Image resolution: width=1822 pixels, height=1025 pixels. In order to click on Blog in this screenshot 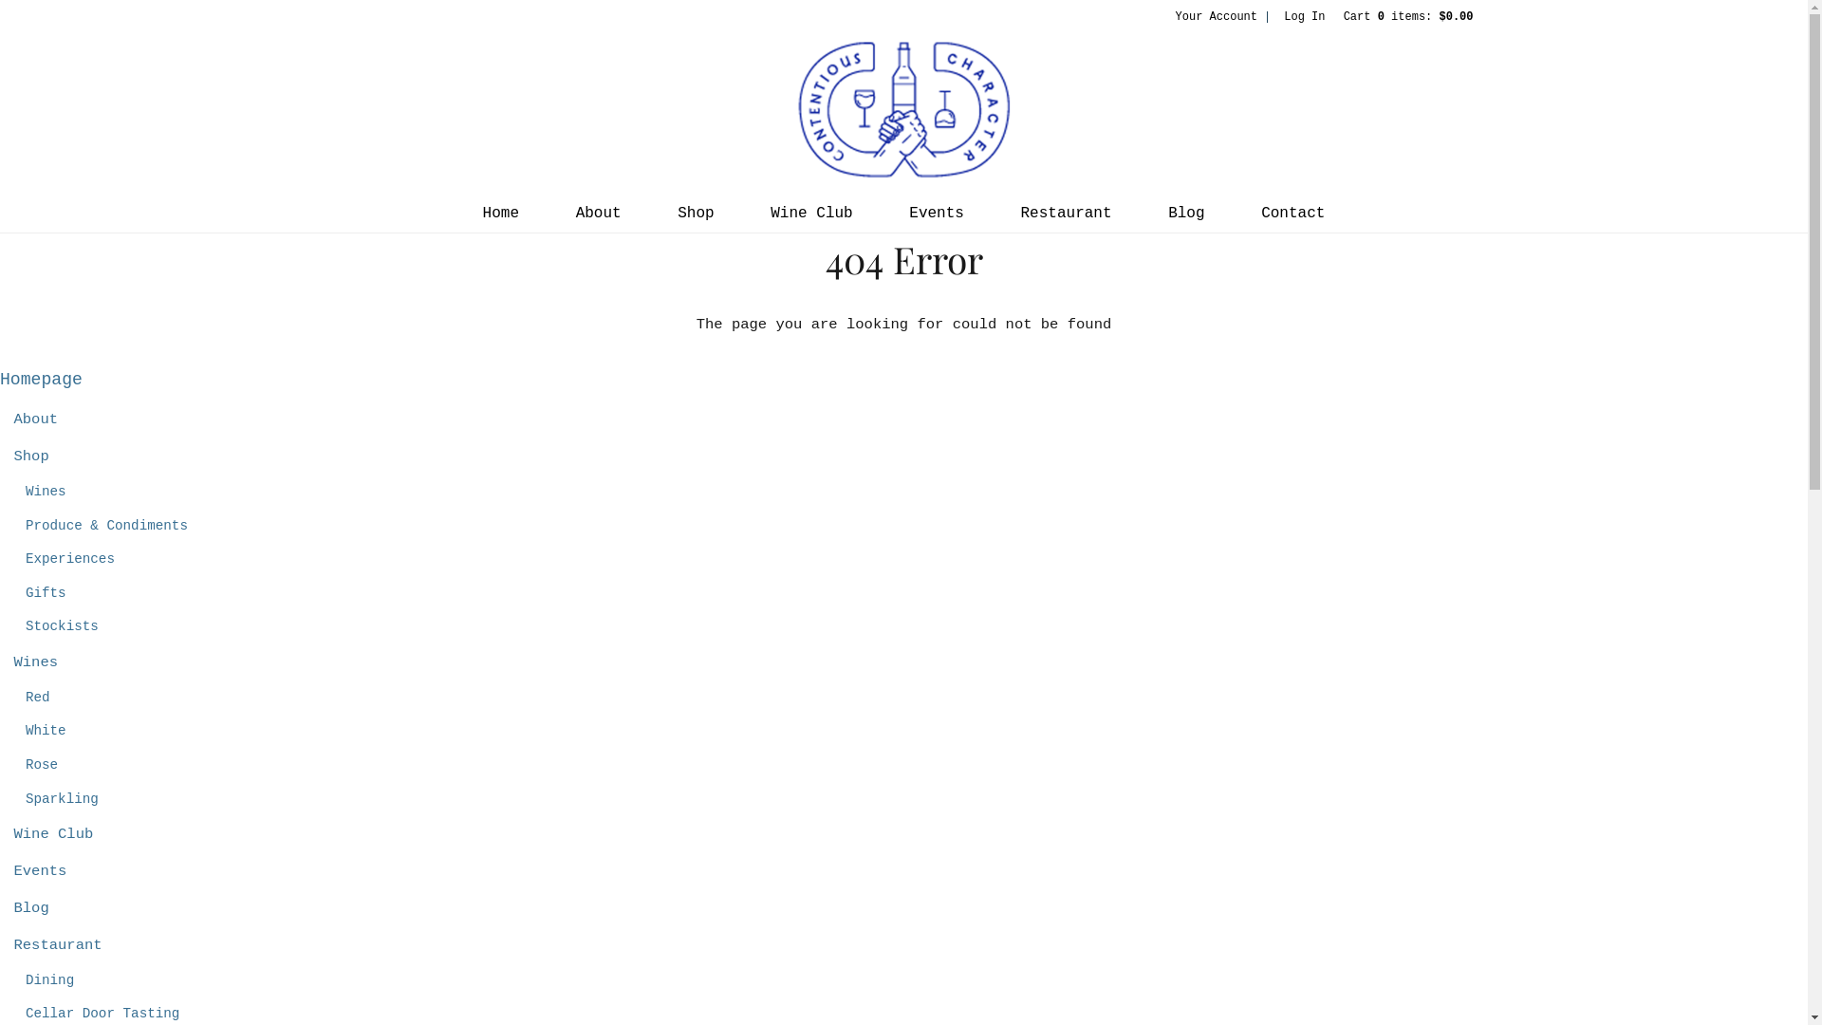, I will do `click(1186, 214)`.